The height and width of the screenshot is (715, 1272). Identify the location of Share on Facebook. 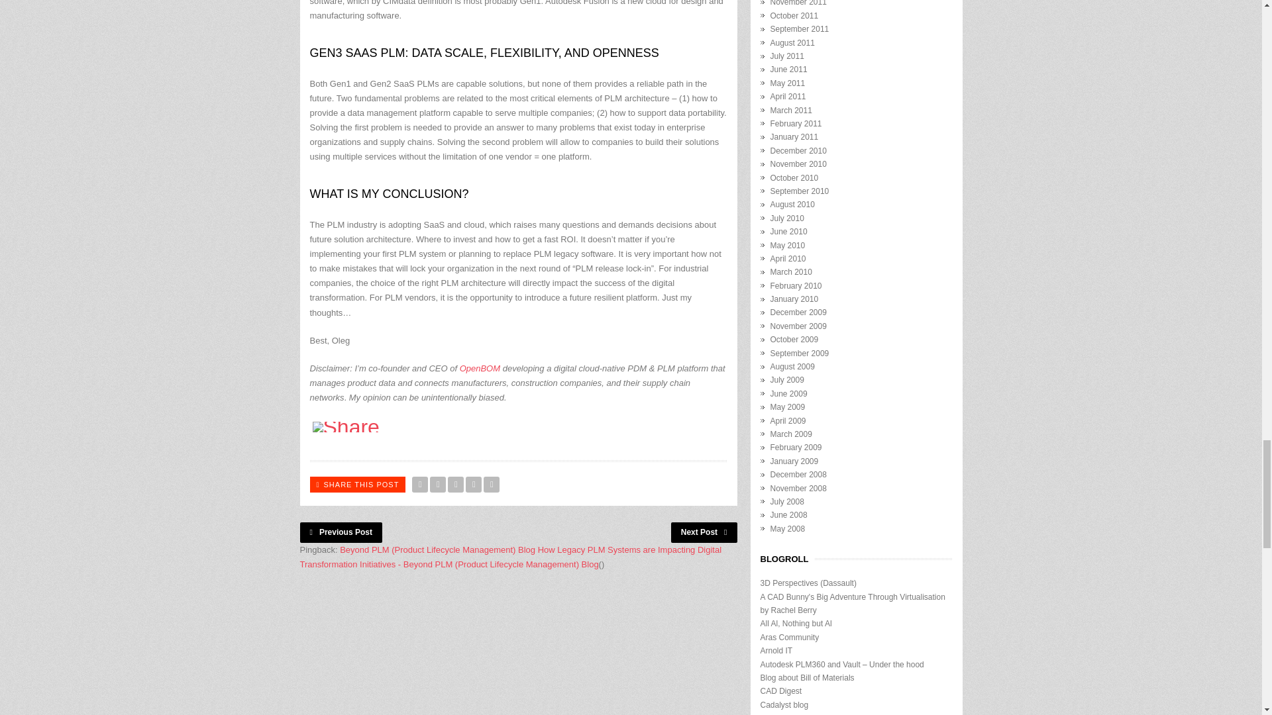
(437, 485).